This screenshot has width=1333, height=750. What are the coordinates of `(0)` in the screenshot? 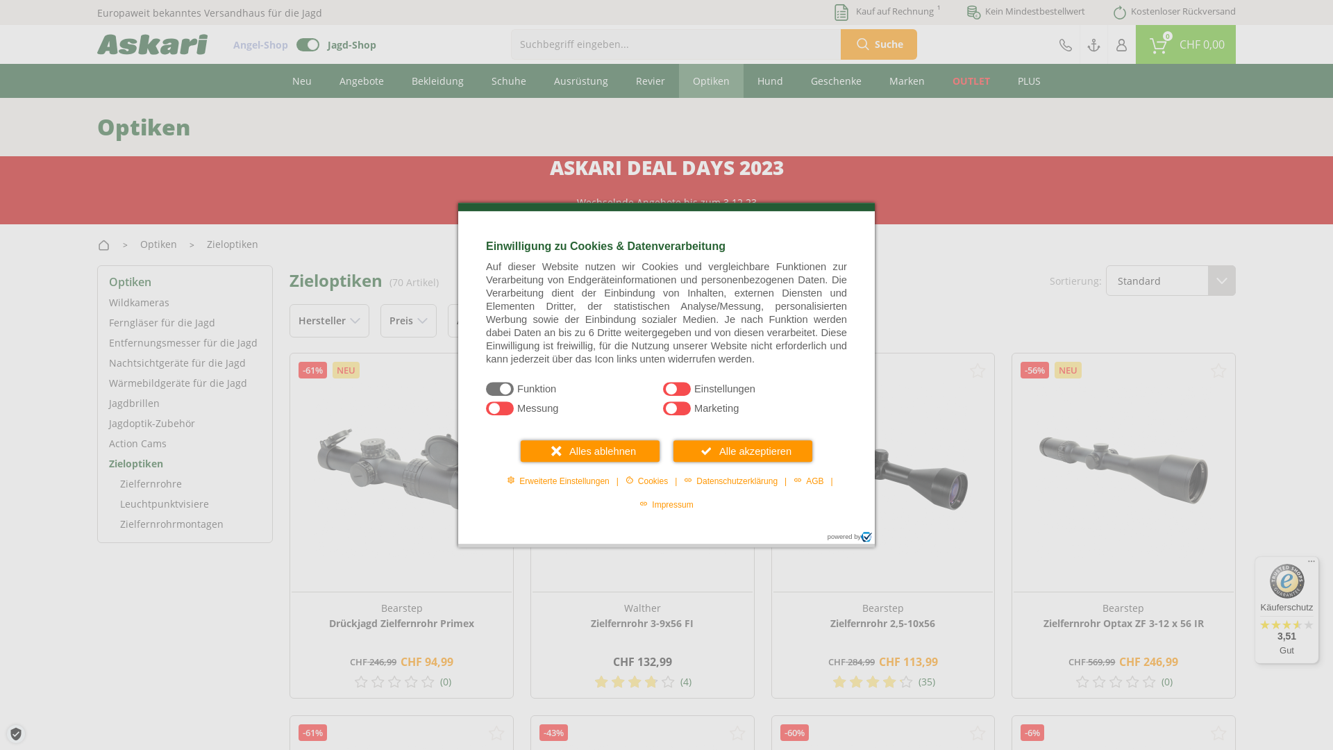 It's located at (401, 682).